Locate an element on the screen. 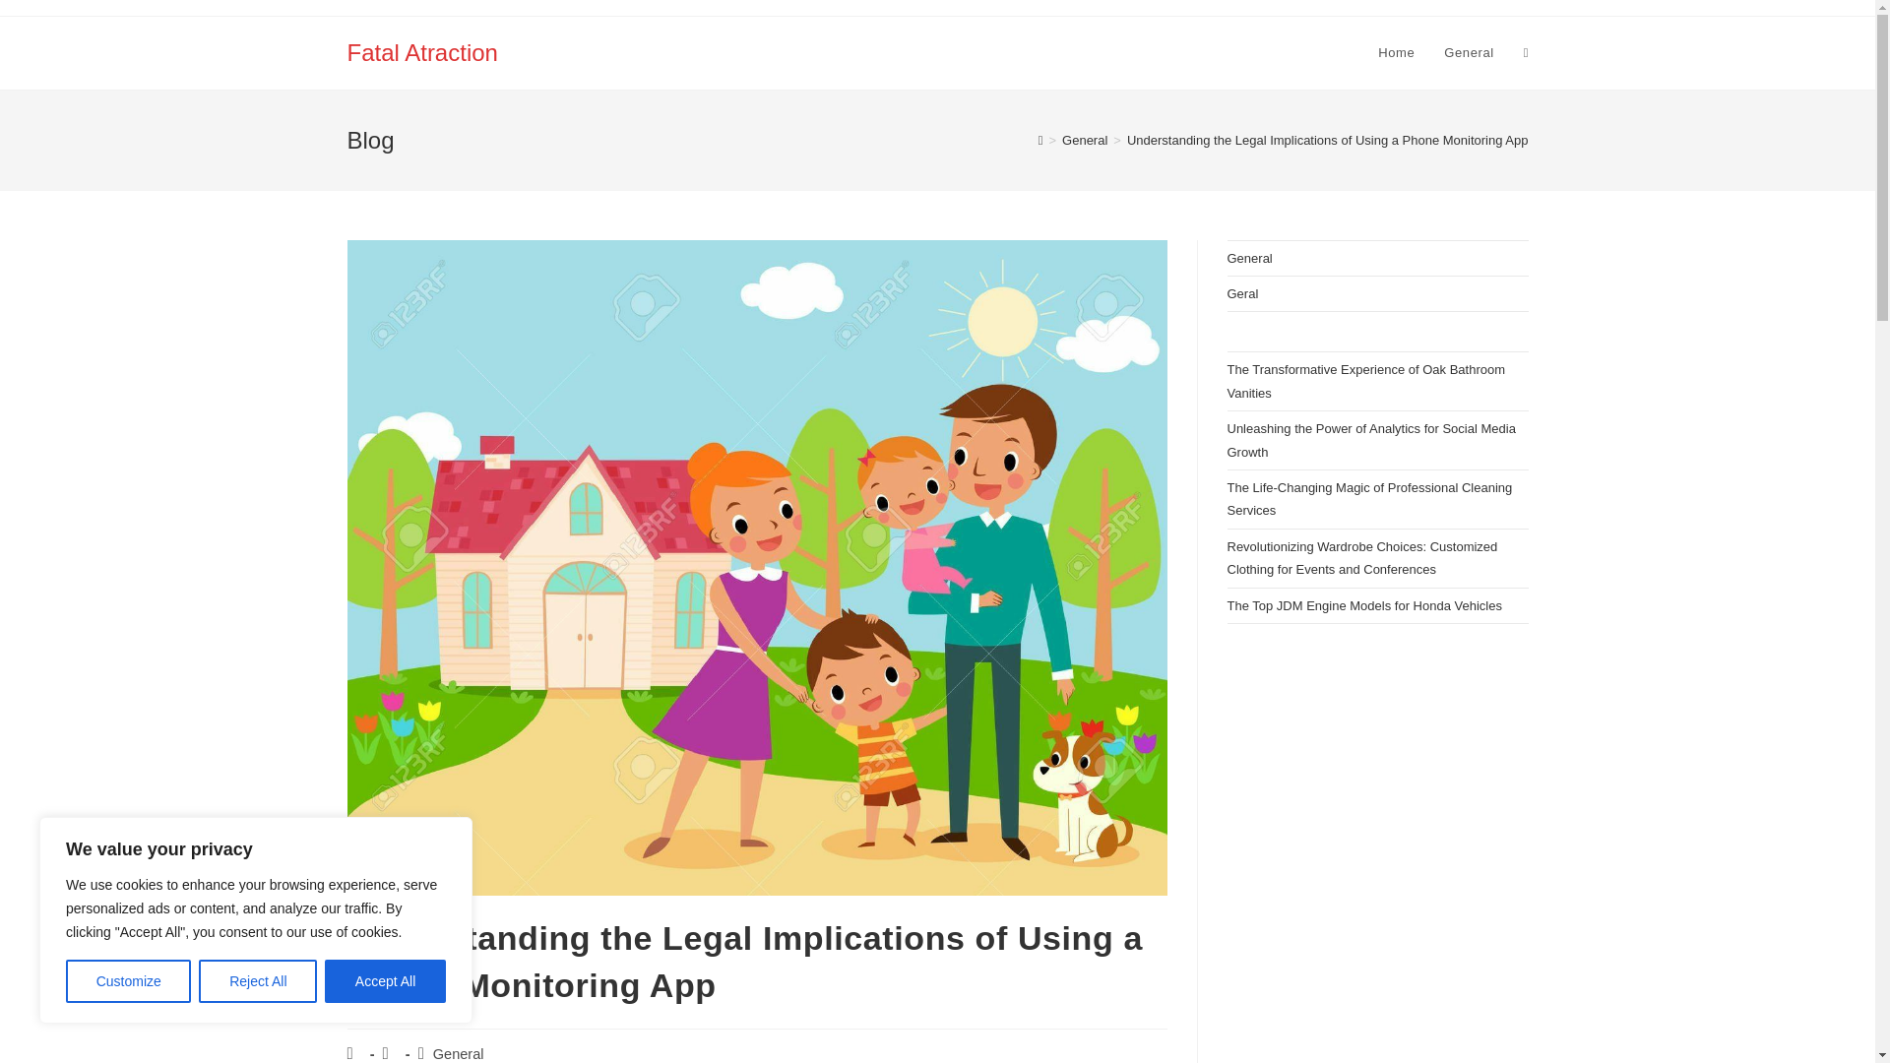 The image size is (1890, 1063). Reject All is located at coordinates (258, 981).